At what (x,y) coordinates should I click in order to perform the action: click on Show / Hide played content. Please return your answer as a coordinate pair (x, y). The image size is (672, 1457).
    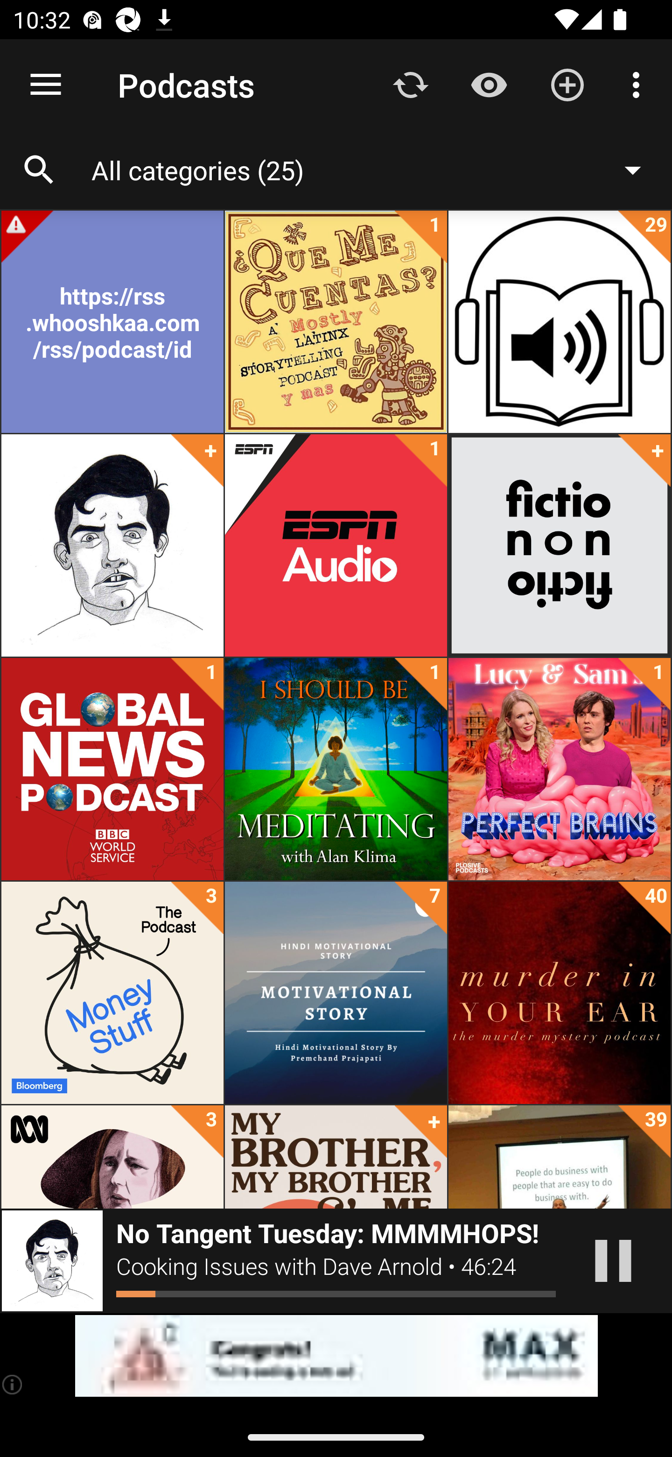
    Looking at the image, I should click on (489, 84).